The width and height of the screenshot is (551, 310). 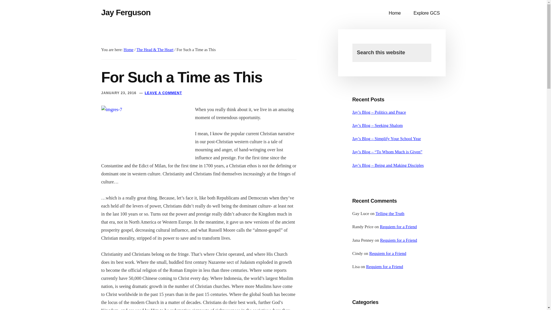 What do you see at coordinates (395, 13) in the screenshot?
I see `Home` at bounding box center [395, 13].